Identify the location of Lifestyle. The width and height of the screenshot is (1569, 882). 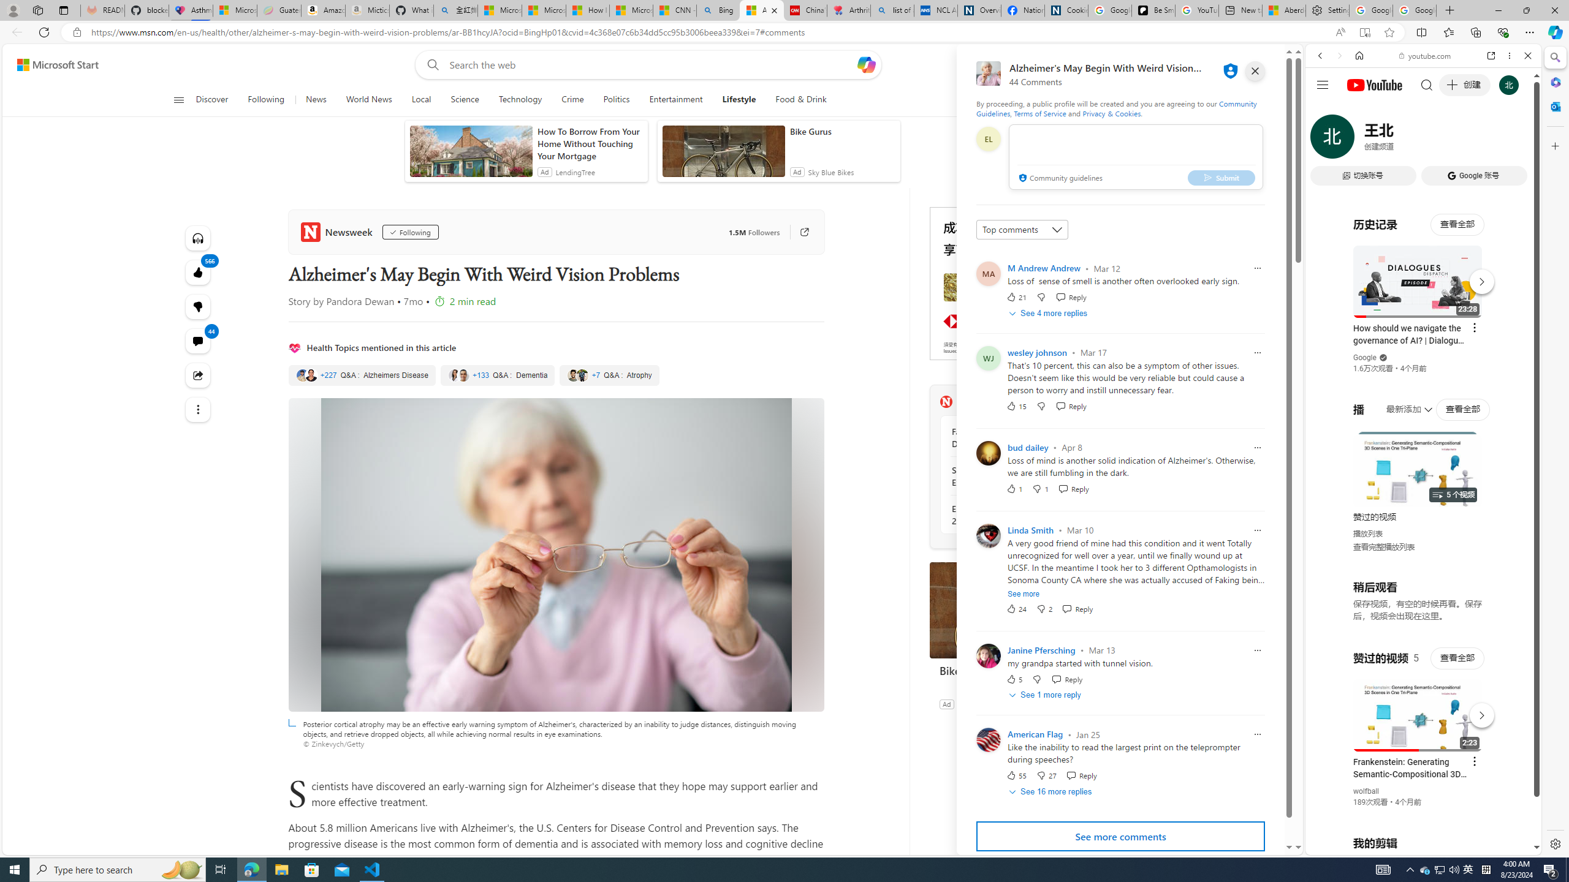
(739, 100).